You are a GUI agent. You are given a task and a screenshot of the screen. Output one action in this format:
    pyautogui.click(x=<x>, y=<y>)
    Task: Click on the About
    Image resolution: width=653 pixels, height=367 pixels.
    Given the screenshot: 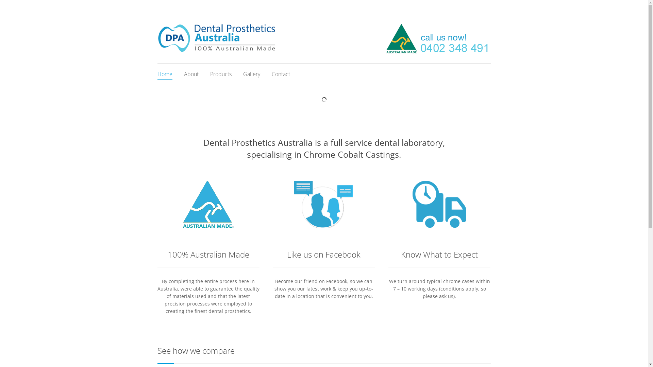 What is the action you would take?
    pyautogui.click(x=208, y=205)
    